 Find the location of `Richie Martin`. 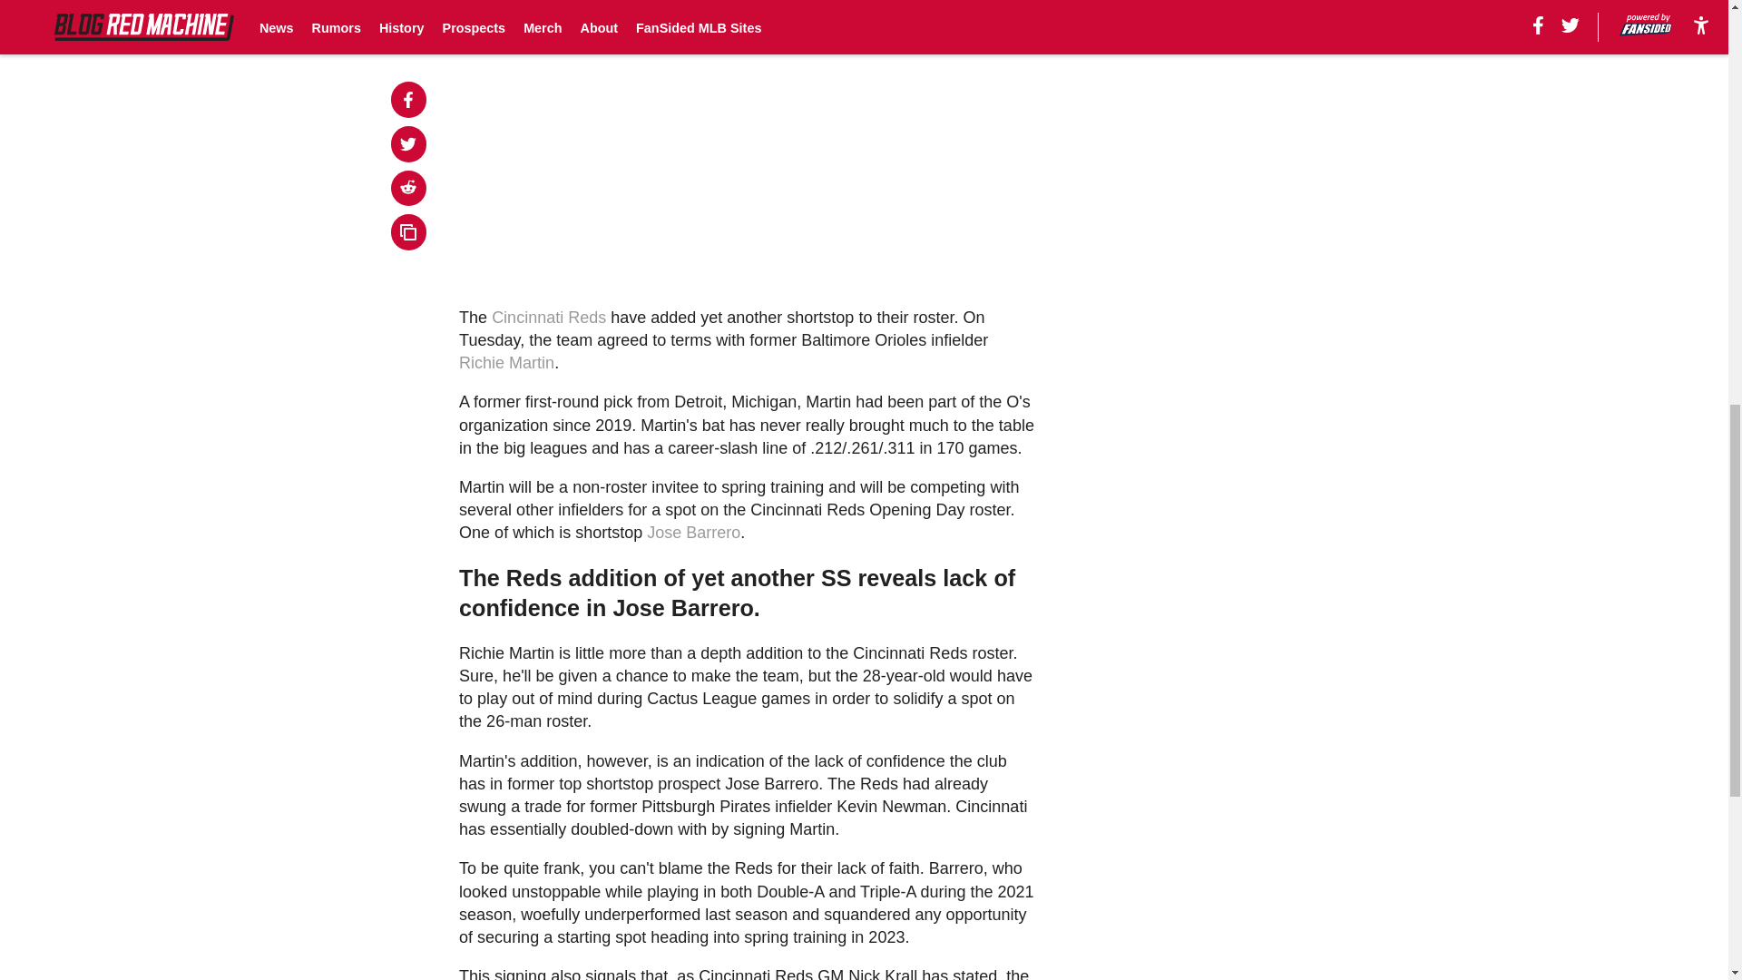

Richie Martin is located at coordinates (506, 363).